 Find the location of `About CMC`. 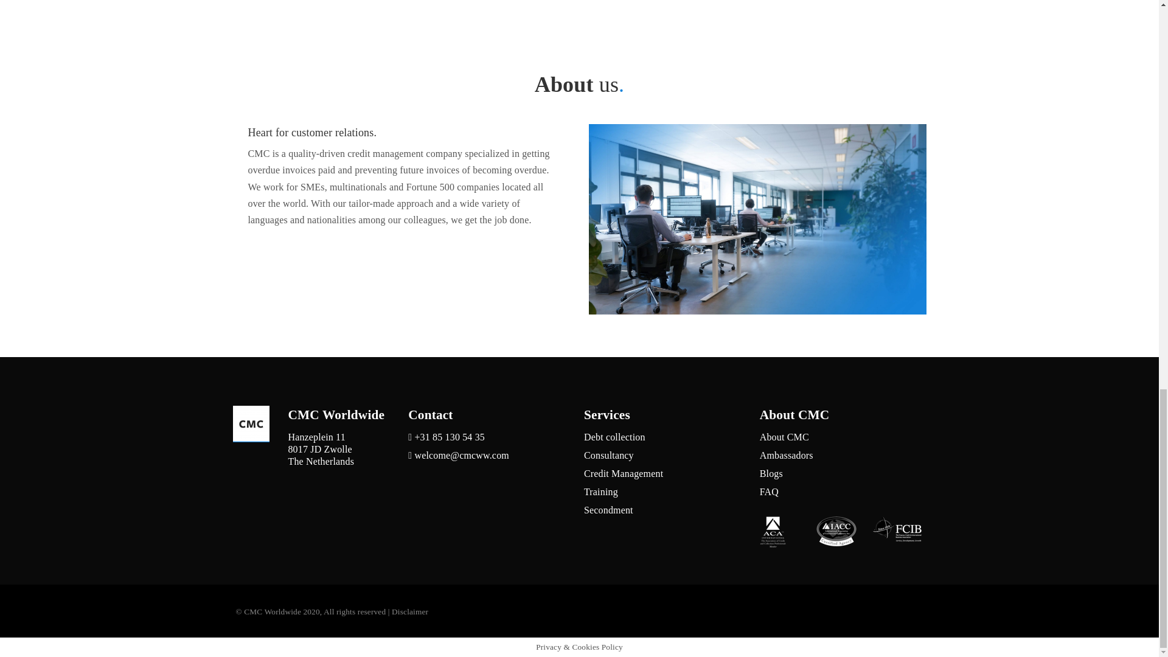

About CMC is located at coordinates (785, 437).